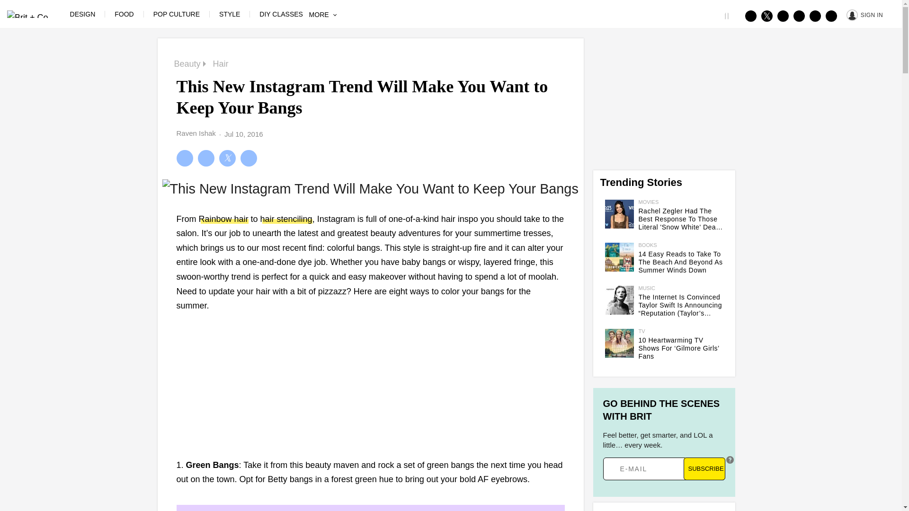 The image size is (909, 511). I want to click on DIY CLASSES, so click(281, 14).